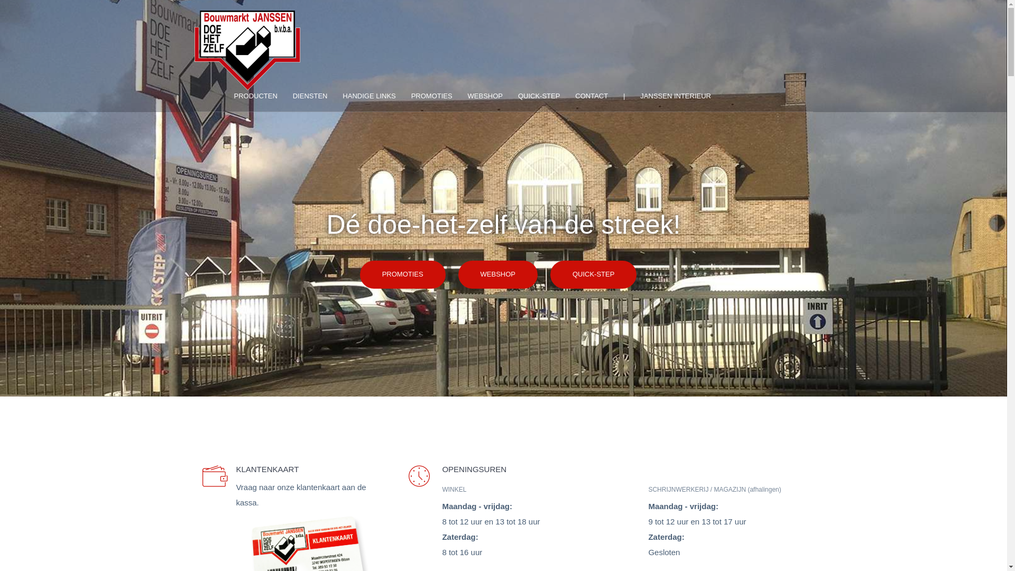 This screenshot has height=571, width=1015. I want to click on QUICK-STEP, so click(546, 96).